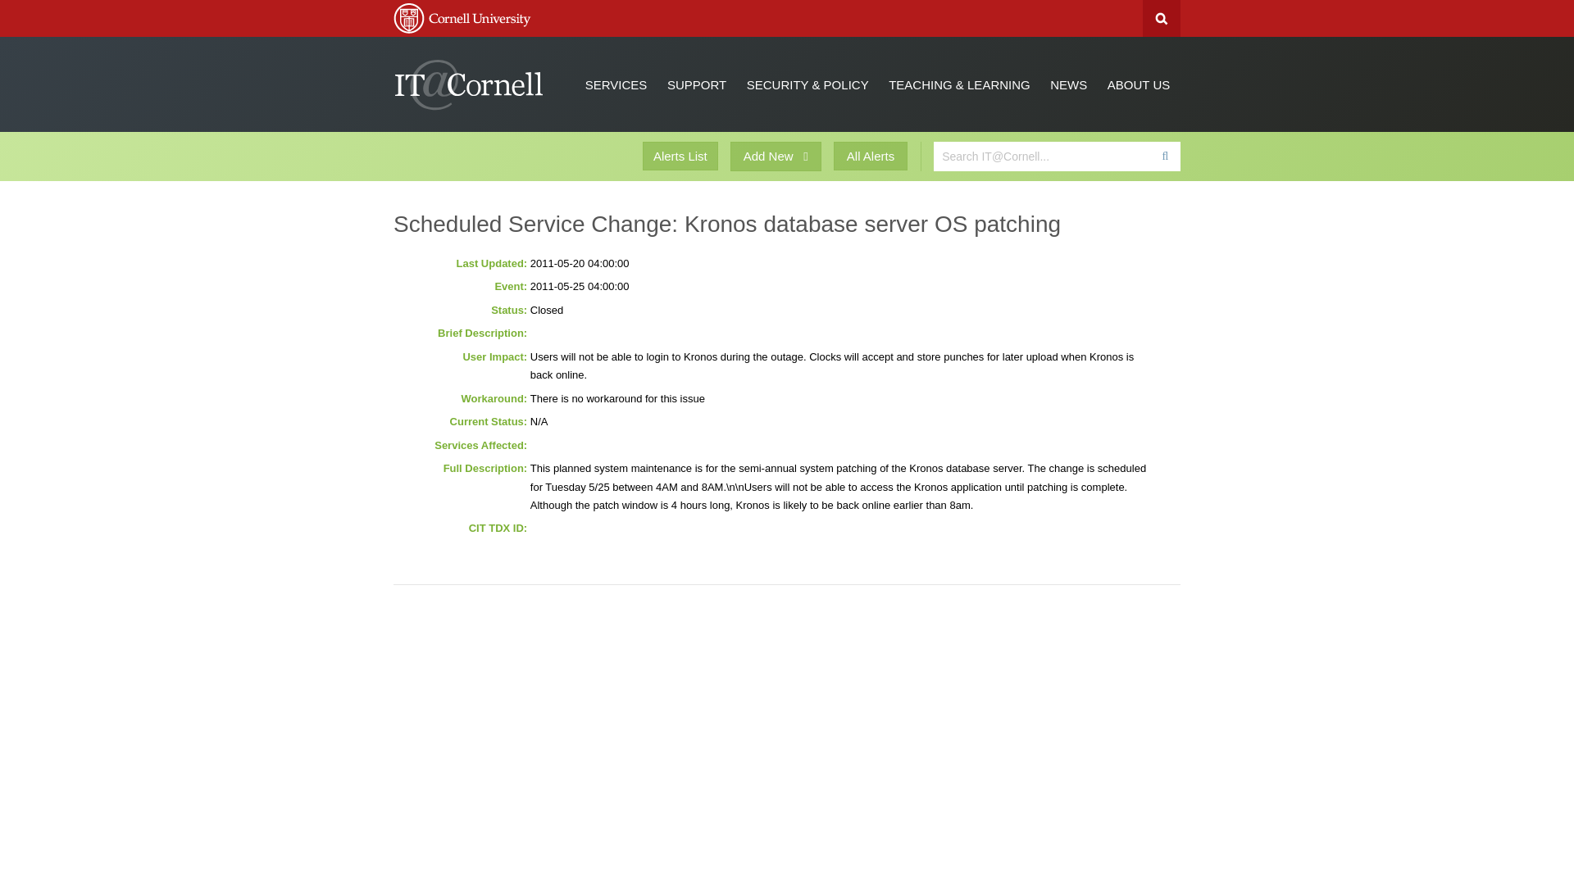 The image size is (1574, 885). Describe the element at coordinates (680, 156) in the screenshot. I see `Alerts List` at that location.